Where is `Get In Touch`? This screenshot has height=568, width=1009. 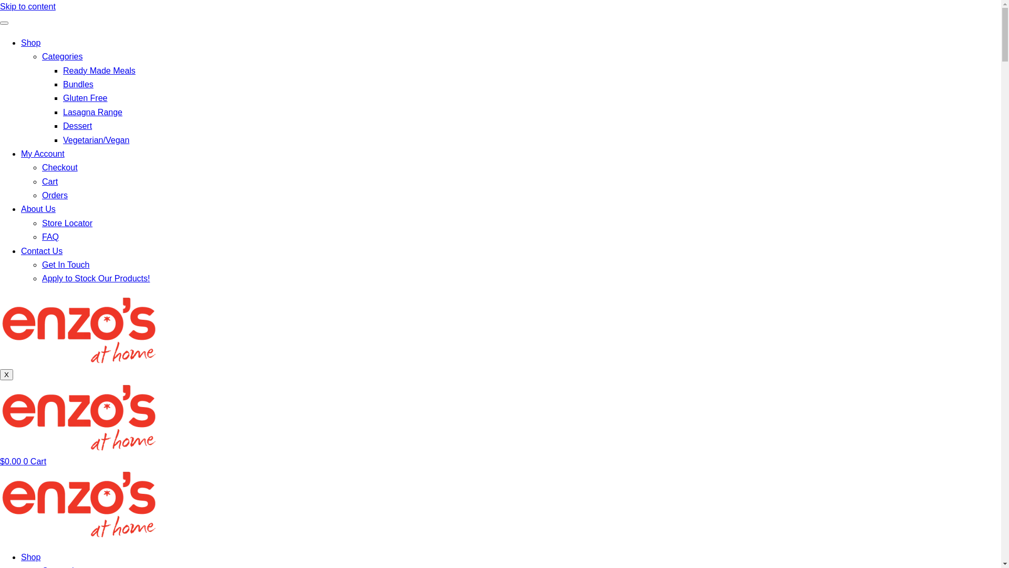
Get In Touch is located at coordinates (66, 265).